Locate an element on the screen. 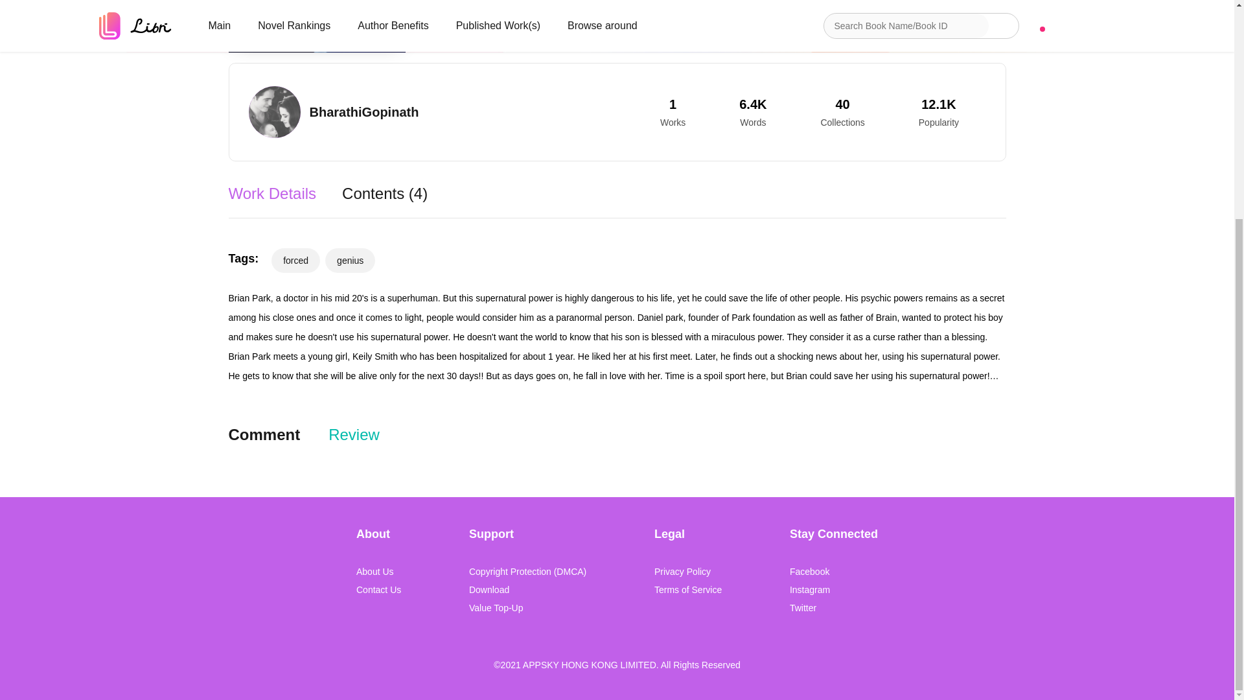 Image resolution: width=1244 pixels, height=700 pixels. Read is located at coordinates (506, 21).